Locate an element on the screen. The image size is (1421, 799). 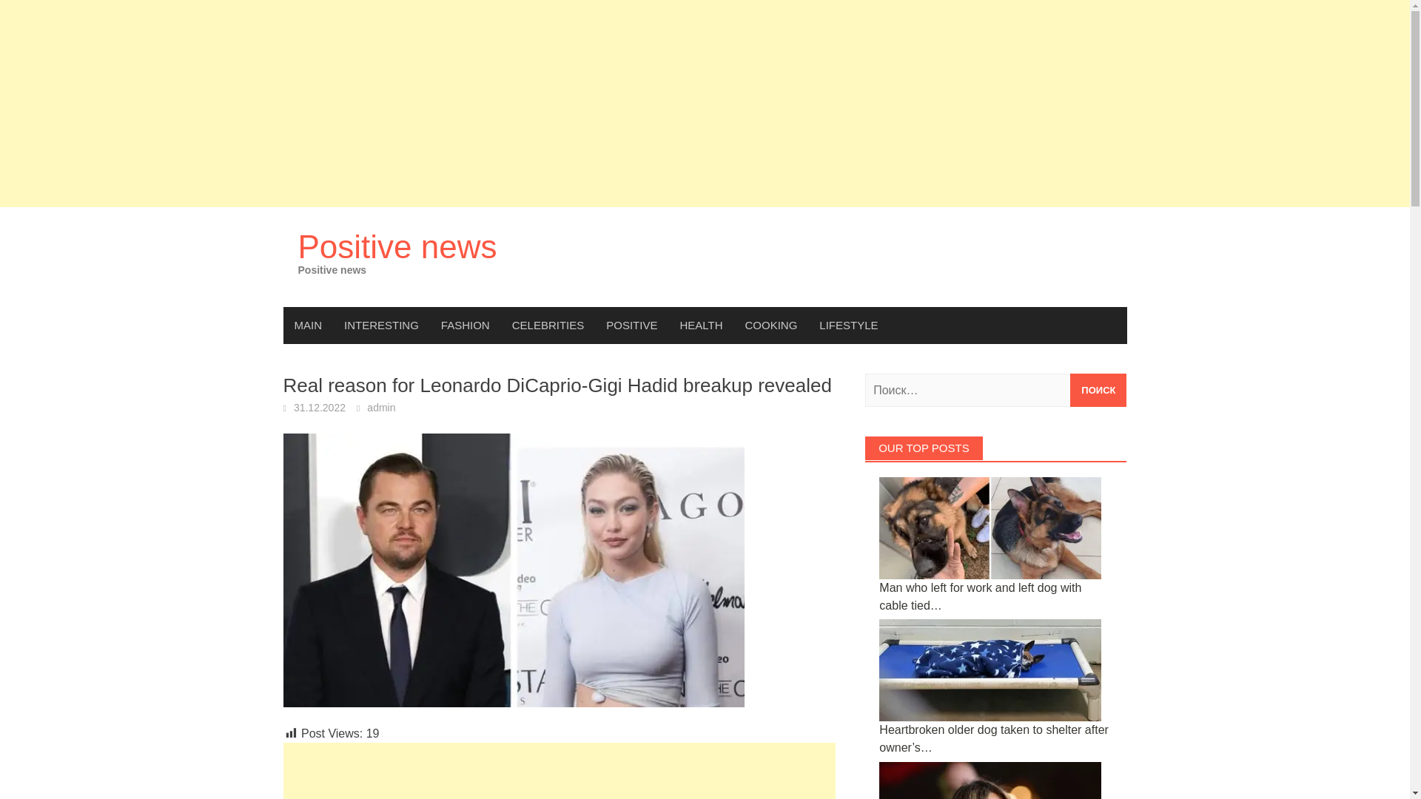
FASHION is located at coordinates (466, 326).